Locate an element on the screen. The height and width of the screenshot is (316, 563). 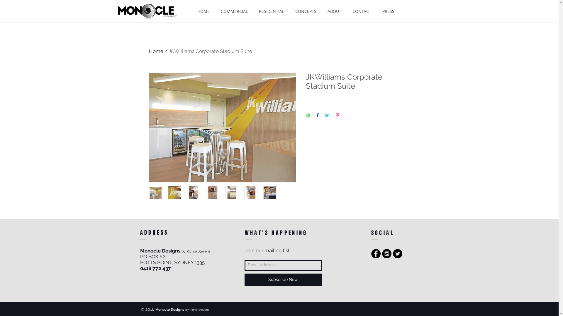
PRESS is located at coordinates (388, 11).